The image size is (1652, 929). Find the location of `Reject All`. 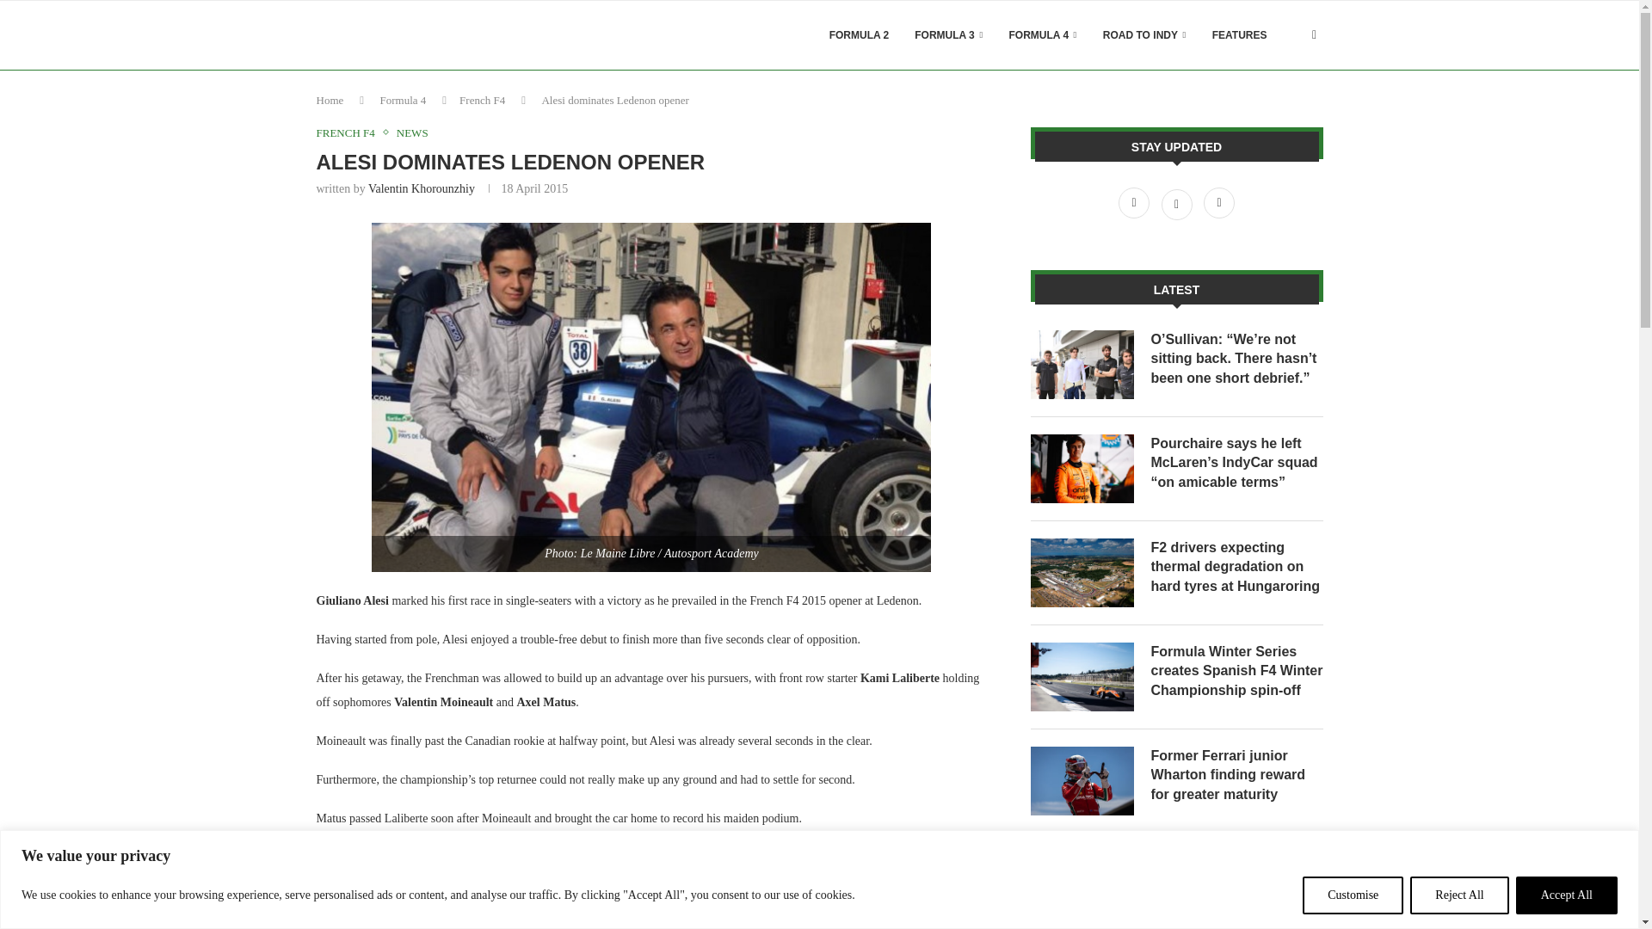

Reject All is located at coordinates (1459, 895).